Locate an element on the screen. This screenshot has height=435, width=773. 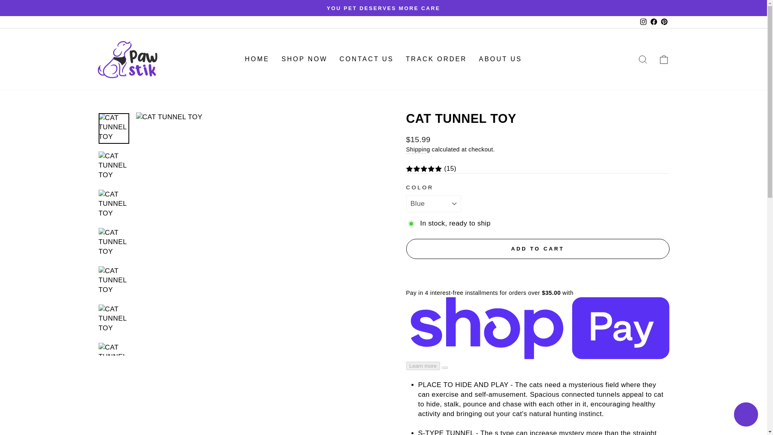
ABOUT US is located at coordinates (500, 59).